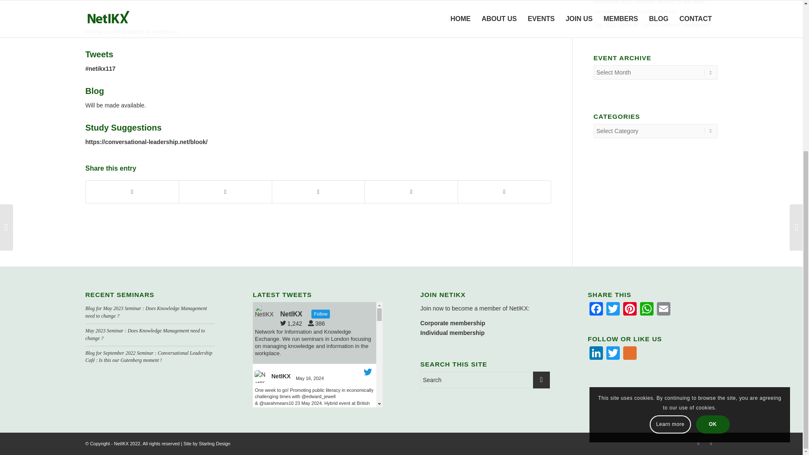 The width and height of the screenshot is (809, 455). I want to click on Facebook, so click(596, 310).